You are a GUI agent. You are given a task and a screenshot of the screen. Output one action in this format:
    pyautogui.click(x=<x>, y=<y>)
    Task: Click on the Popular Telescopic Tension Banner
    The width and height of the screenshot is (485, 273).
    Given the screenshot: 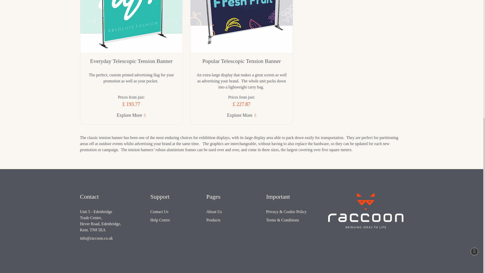 What is the action you would take?
    pyautogui.click(x=241, y=26)
    